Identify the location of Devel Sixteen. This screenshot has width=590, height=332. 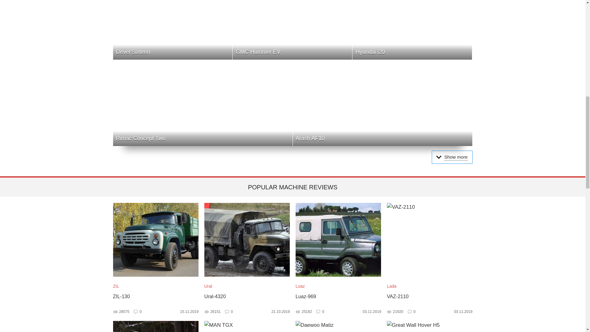
(412, 30).